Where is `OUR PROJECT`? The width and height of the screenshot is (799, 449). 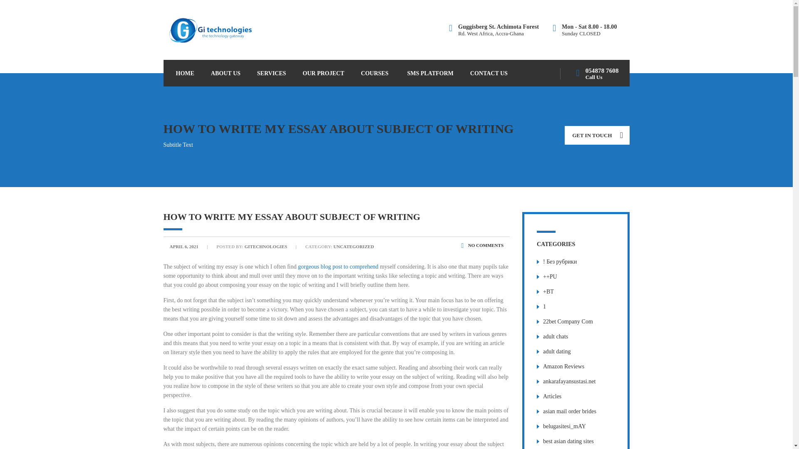
OUR PROJECT is located at coordinates (323, 73).